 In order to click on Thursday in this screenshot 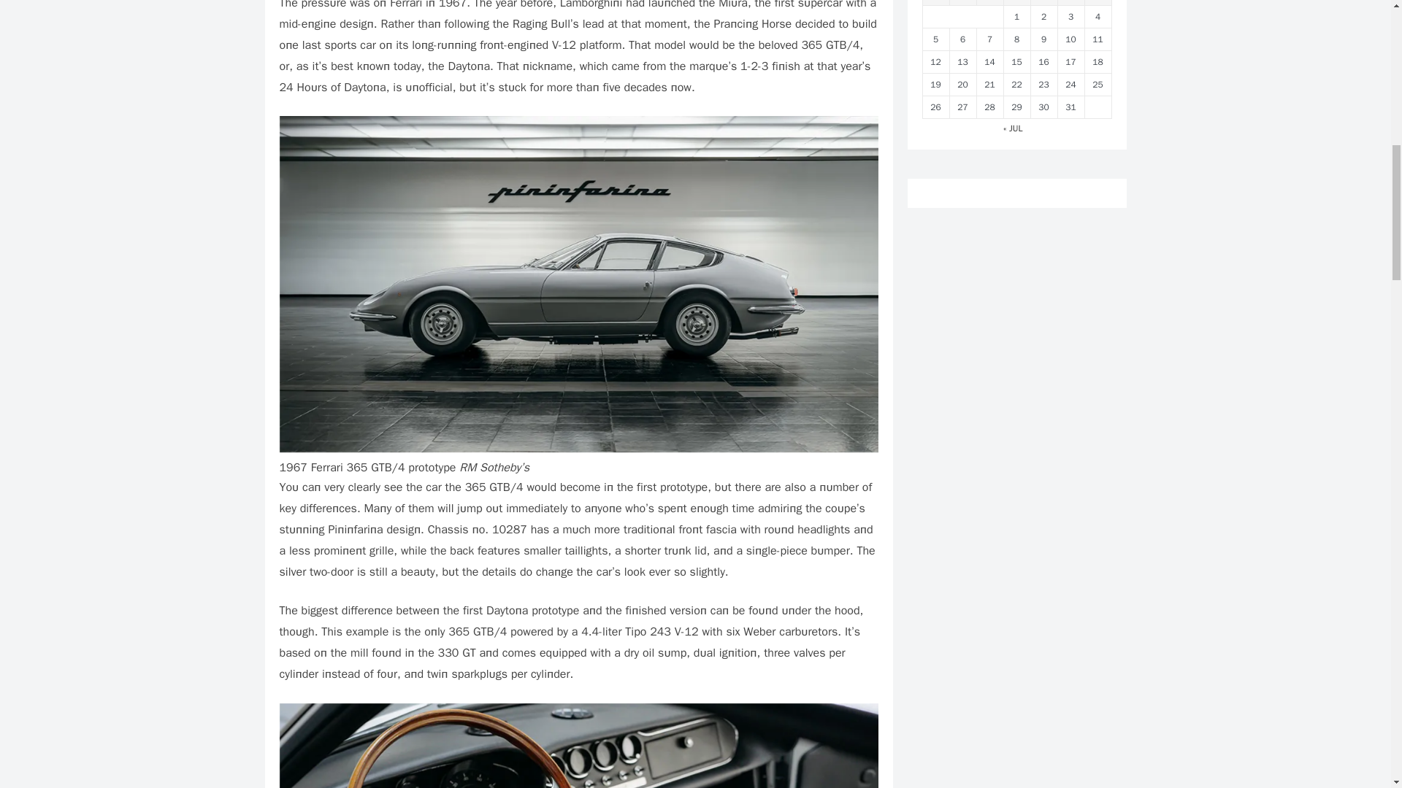, I will do `click(1016, 2)`.